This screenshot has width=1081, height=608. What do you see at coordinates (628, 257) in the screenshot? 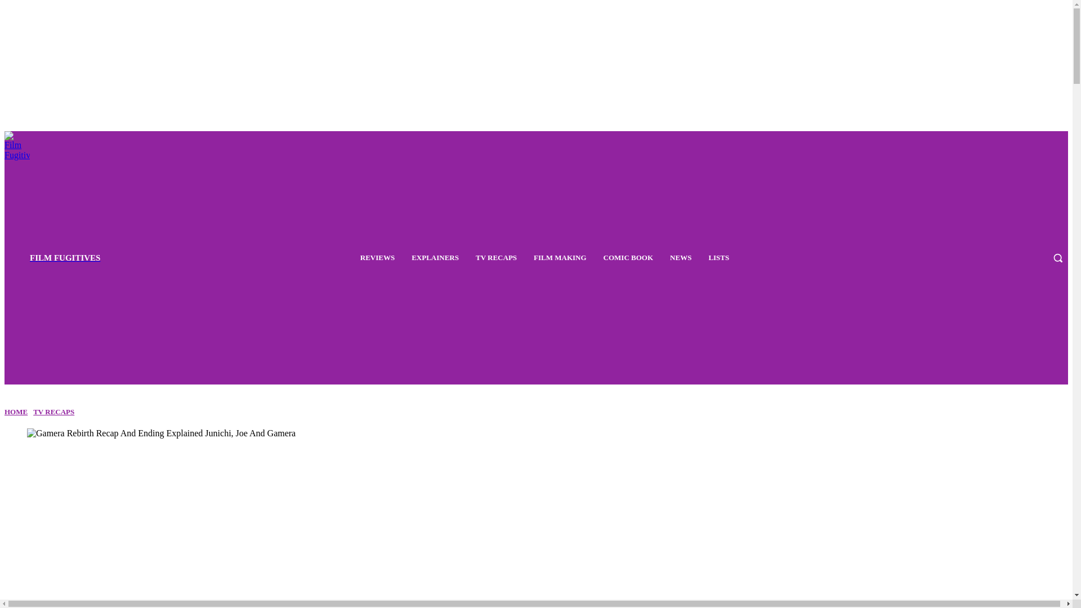
I see `COMIC BOOK` at bounding box center [628, 257].